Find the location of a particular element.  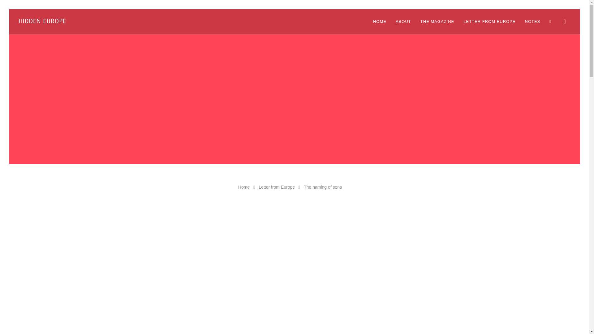

LETTER FROM EUROPE is located at coordinates (489, 22).